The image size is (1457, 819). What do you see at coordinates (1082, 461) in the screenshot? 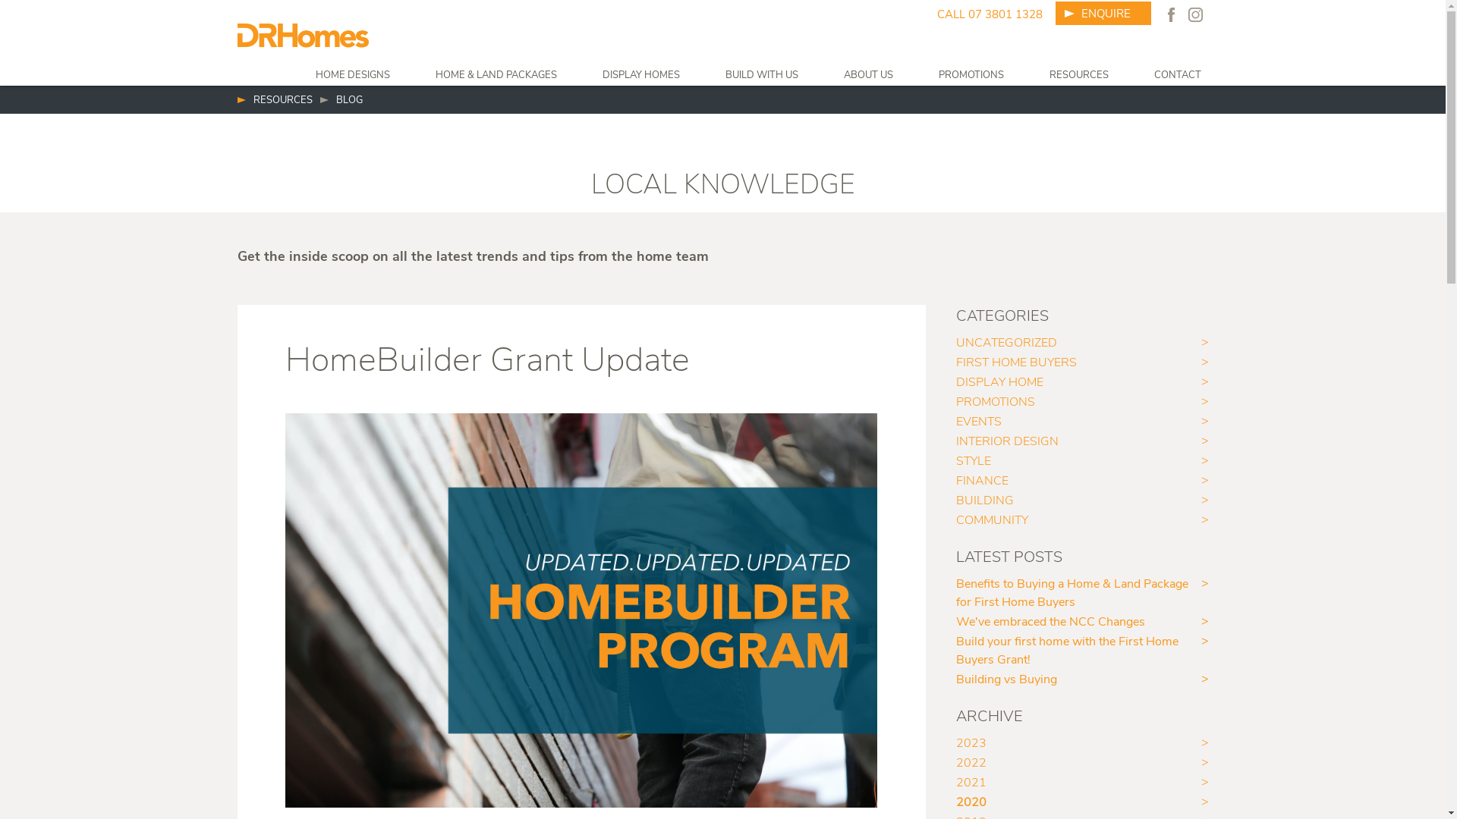
I see `STYLE` at bounding box center [1082, 461].